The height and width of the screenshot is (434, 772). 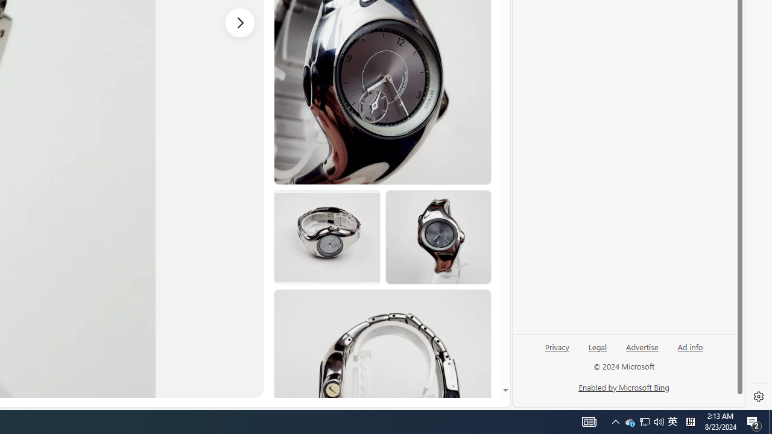 What do you see at coordinates (598, 346) in the screenshot?
I see `Legal` at bounding box center [598, 346].